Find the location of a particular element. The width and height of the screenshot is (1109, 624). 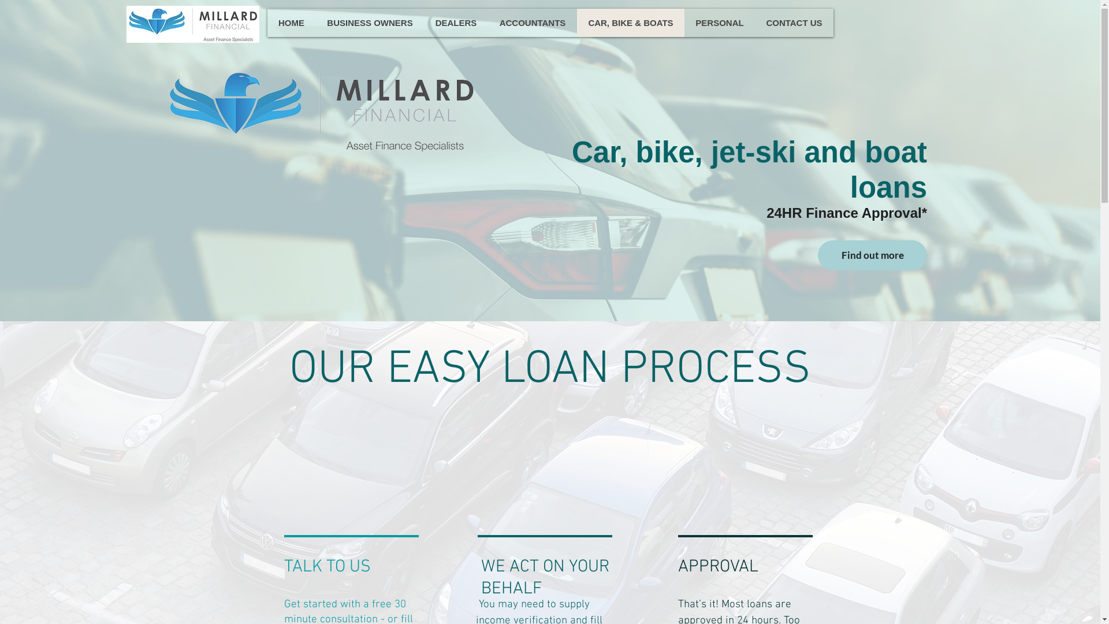

DEALERS is located at coordinates (456, 23).